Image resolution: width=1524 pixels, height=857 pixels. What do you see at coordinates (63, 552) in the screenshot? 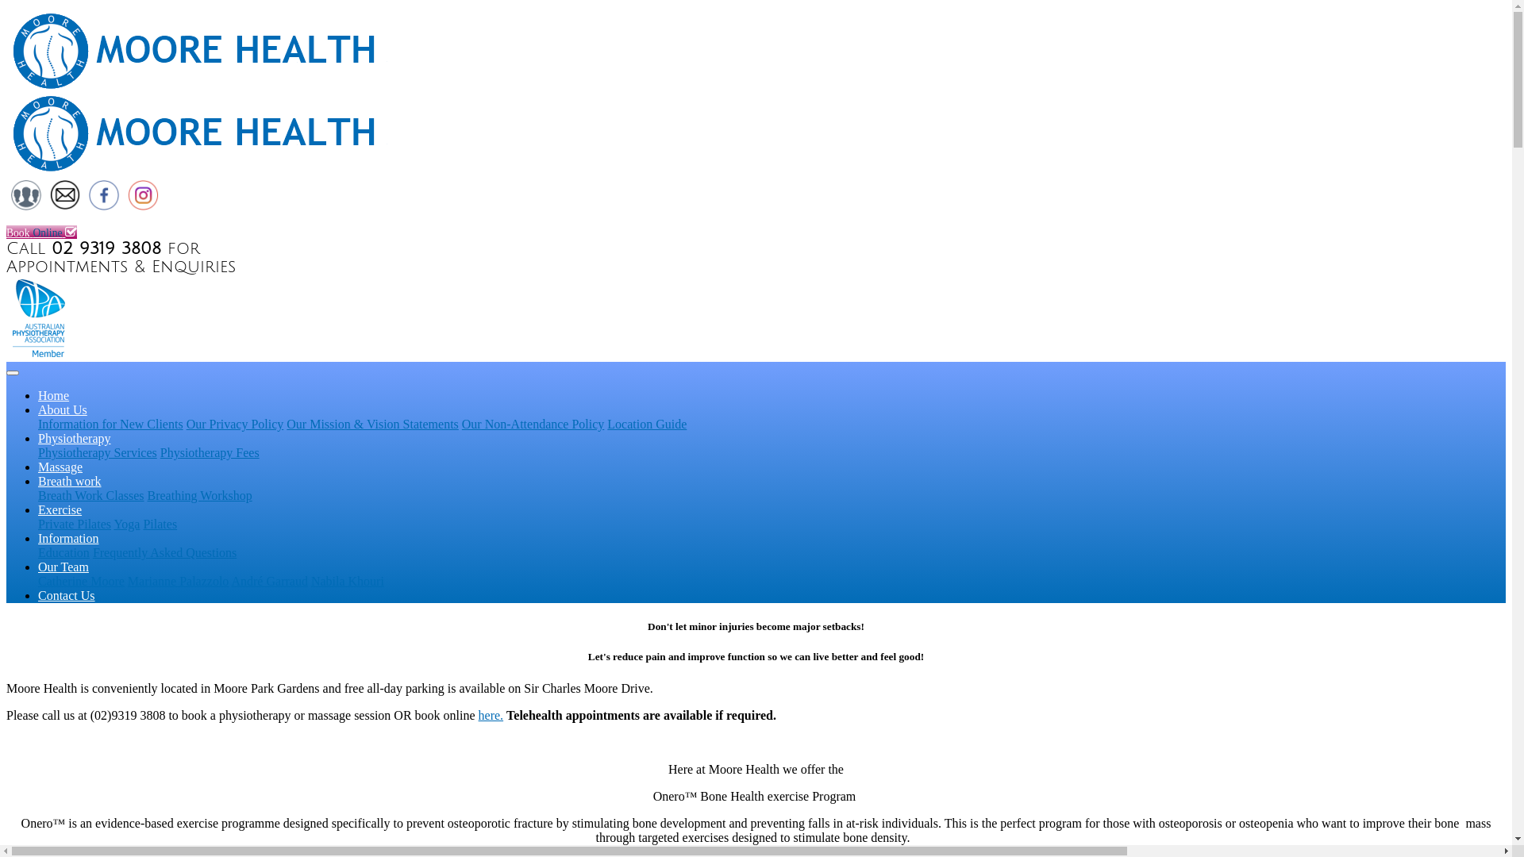
I see `Education` at bounding box center [63, 552].